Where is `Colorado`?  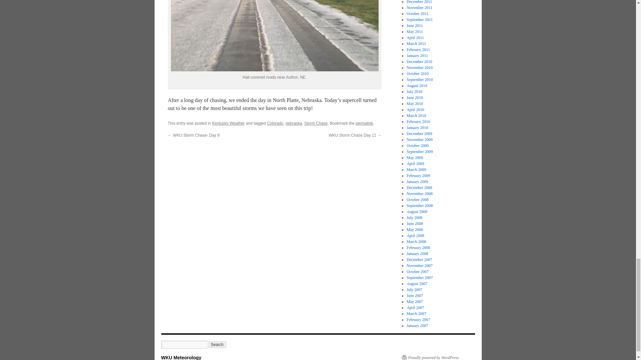 Colorado is located at coordinates (275, 123).